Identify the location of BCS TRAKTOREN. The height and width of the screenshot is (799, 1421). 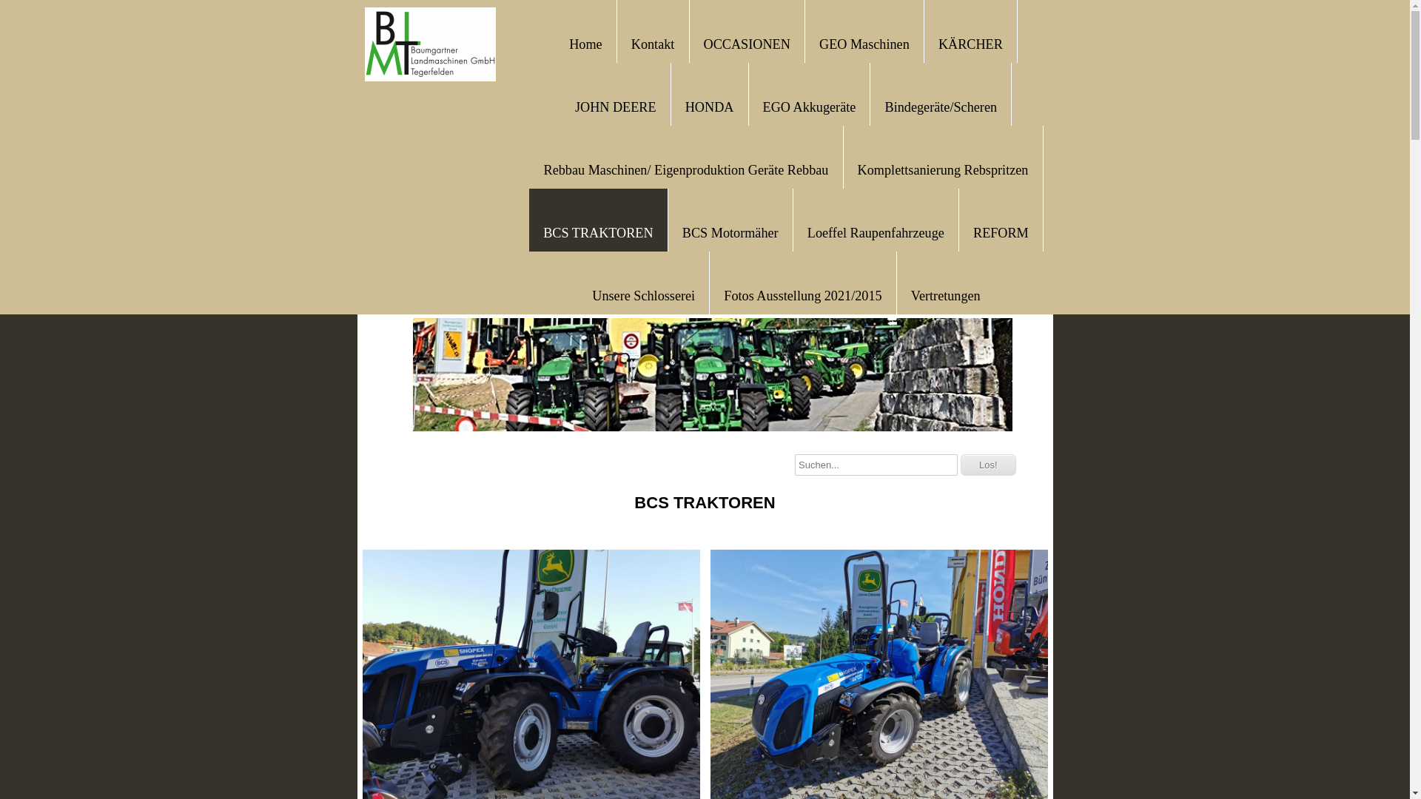
(598, 231).